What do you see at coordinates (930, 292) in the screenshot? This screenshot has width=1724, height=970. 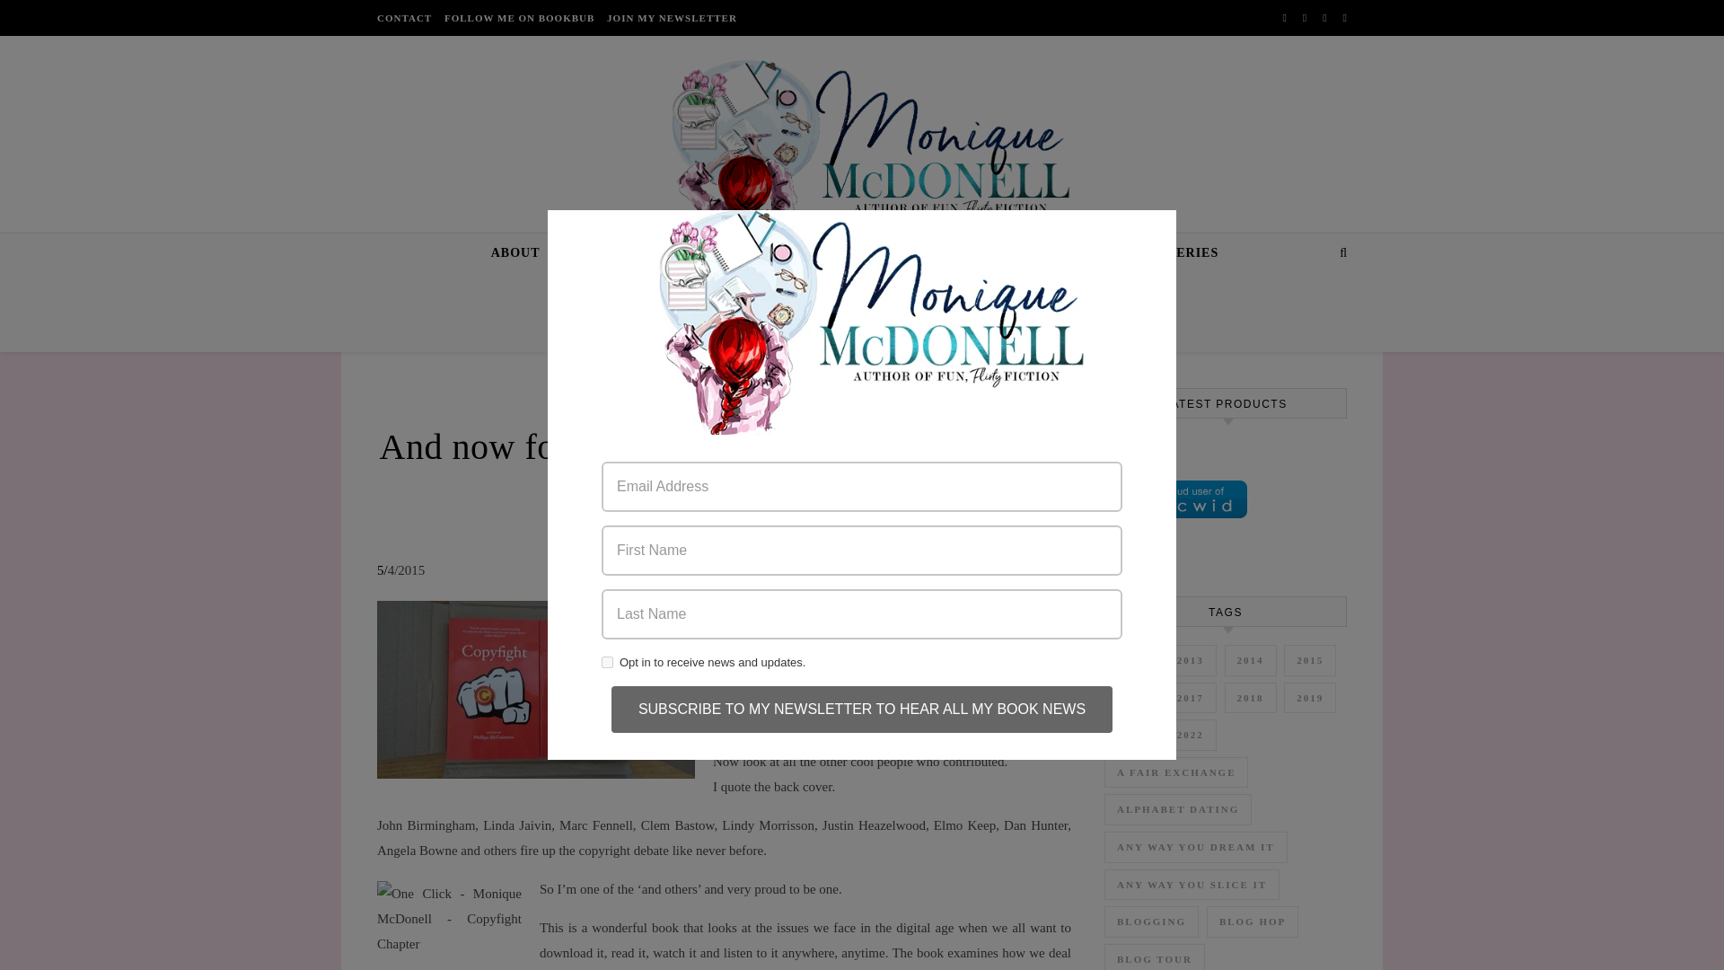 I see `BLOG AND WEBSITE CONTRIBUTIONS` at bounding box center [930, 292].